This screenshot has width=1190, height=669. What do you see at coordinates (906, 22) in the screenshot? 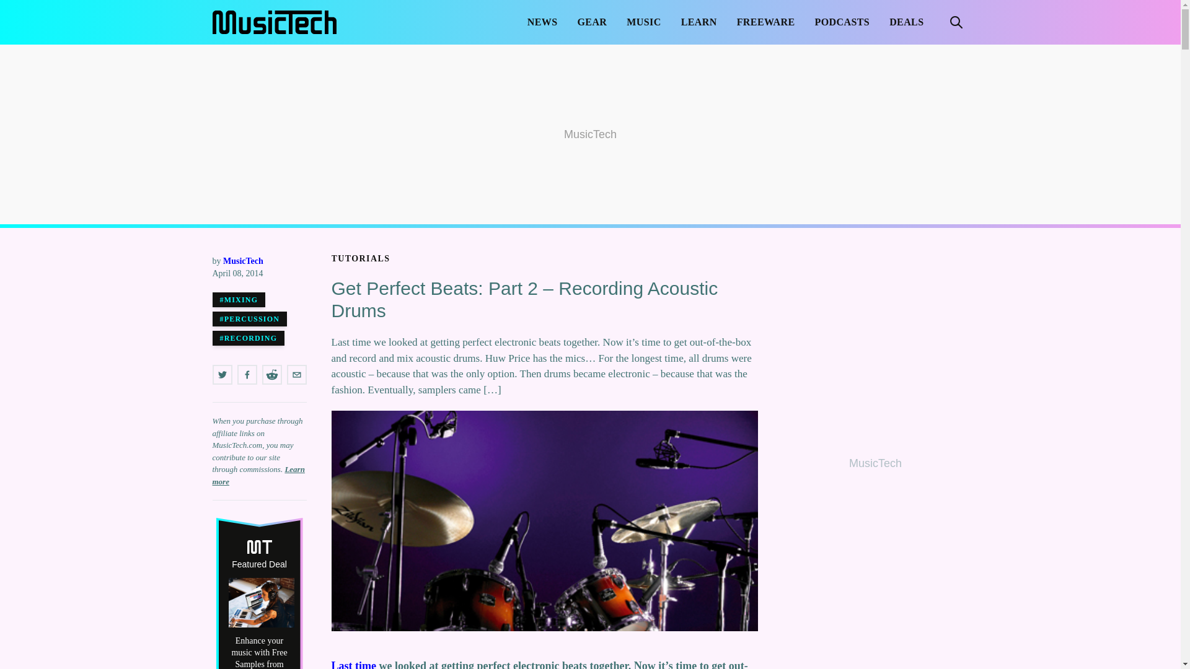
I see `DEALS` at bounding box center [906, 22].